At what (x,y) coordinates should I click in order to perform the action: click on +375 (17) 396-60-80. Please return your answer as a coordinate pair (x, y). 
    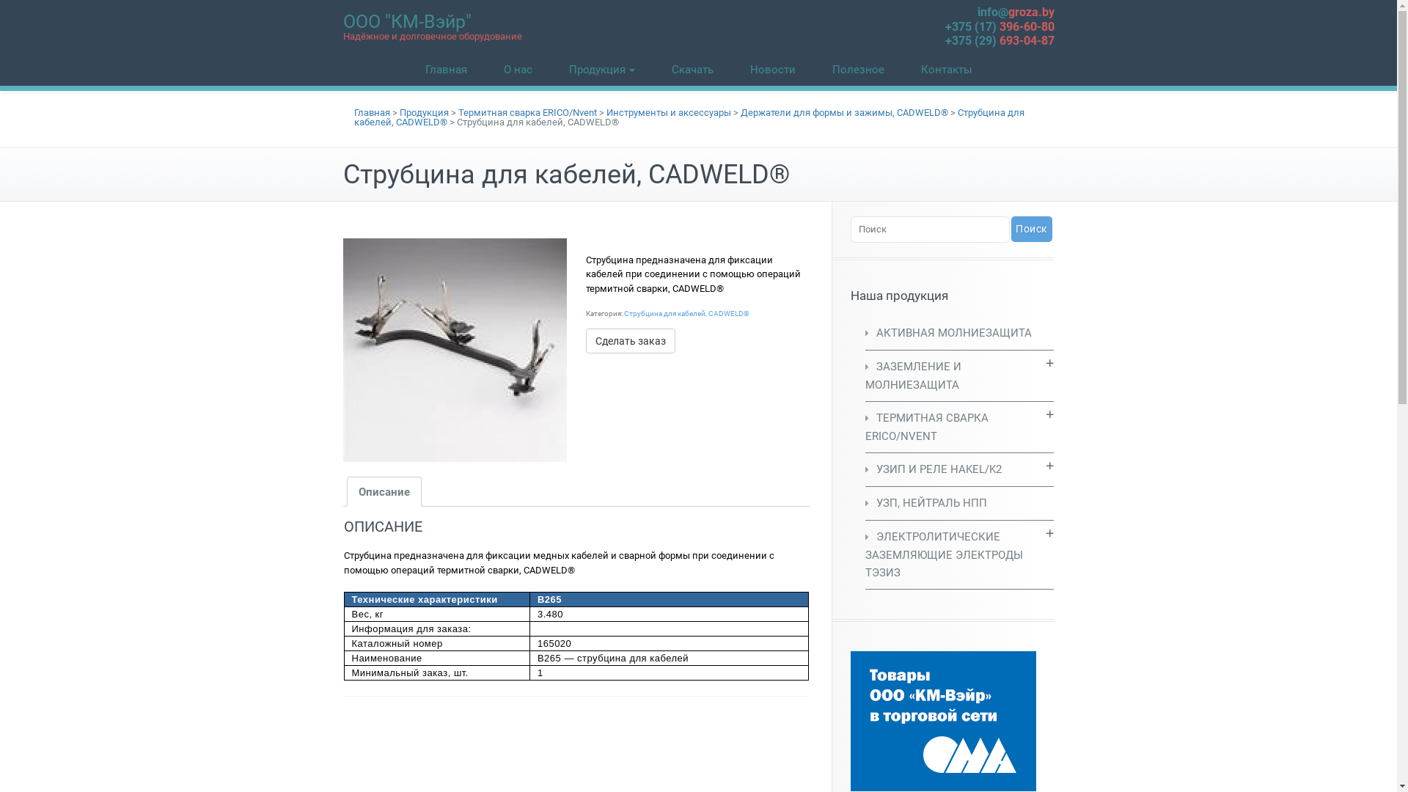
    Looking at the image, I should click on (999, 26).